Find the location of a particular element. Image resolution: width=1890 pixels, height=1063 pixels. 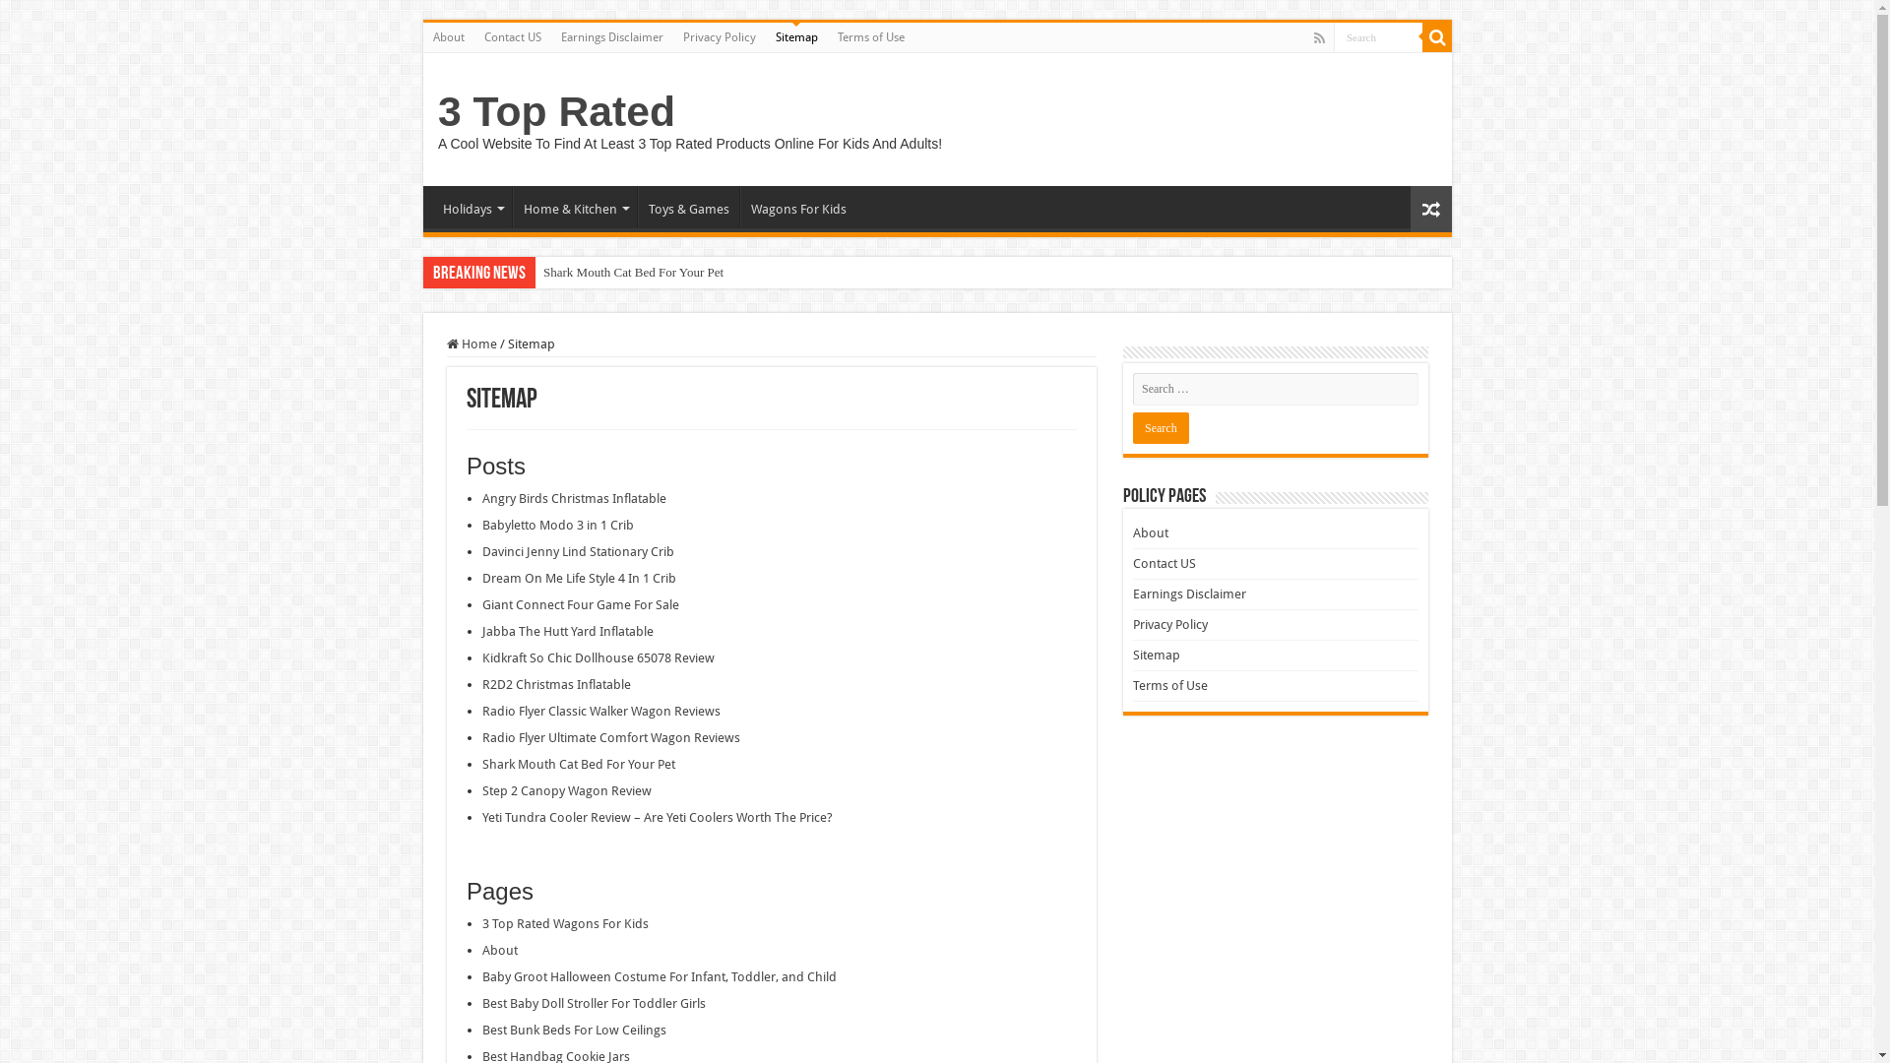

Dream On Me Life Style 4 In 1 Crib is located at coordinates (579, 579).